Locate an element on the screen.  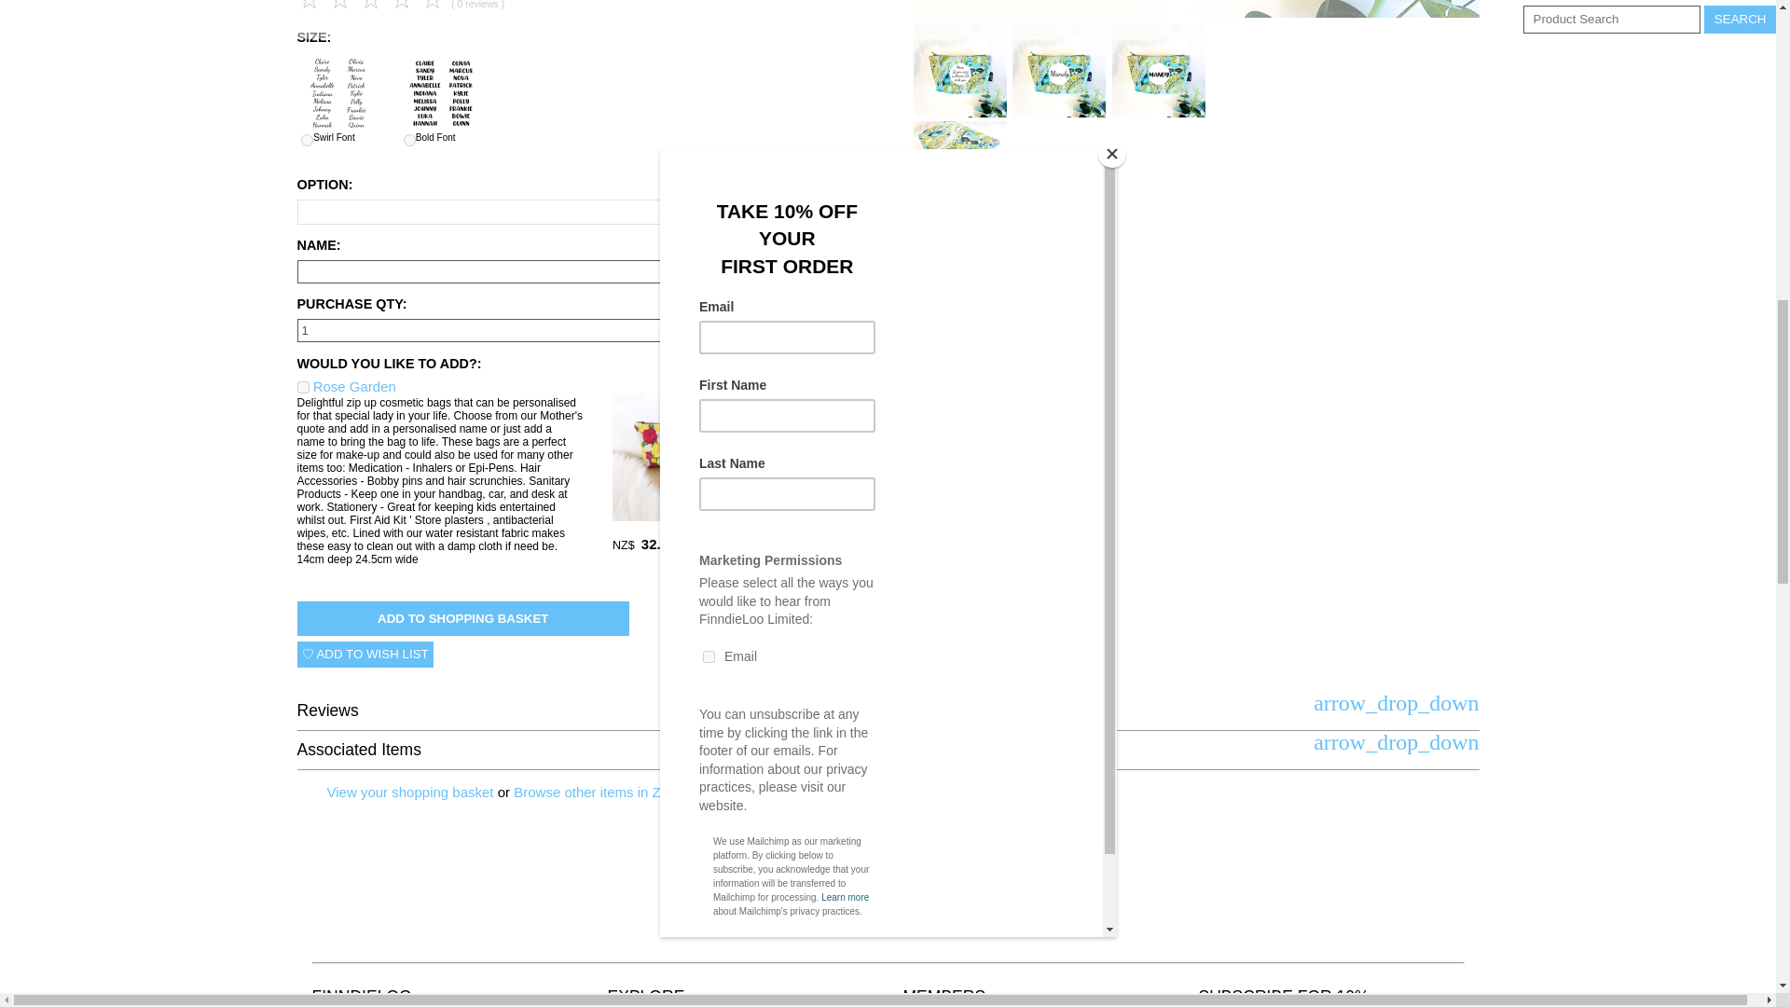
click to reveal section is located at coordinates (888, 710).